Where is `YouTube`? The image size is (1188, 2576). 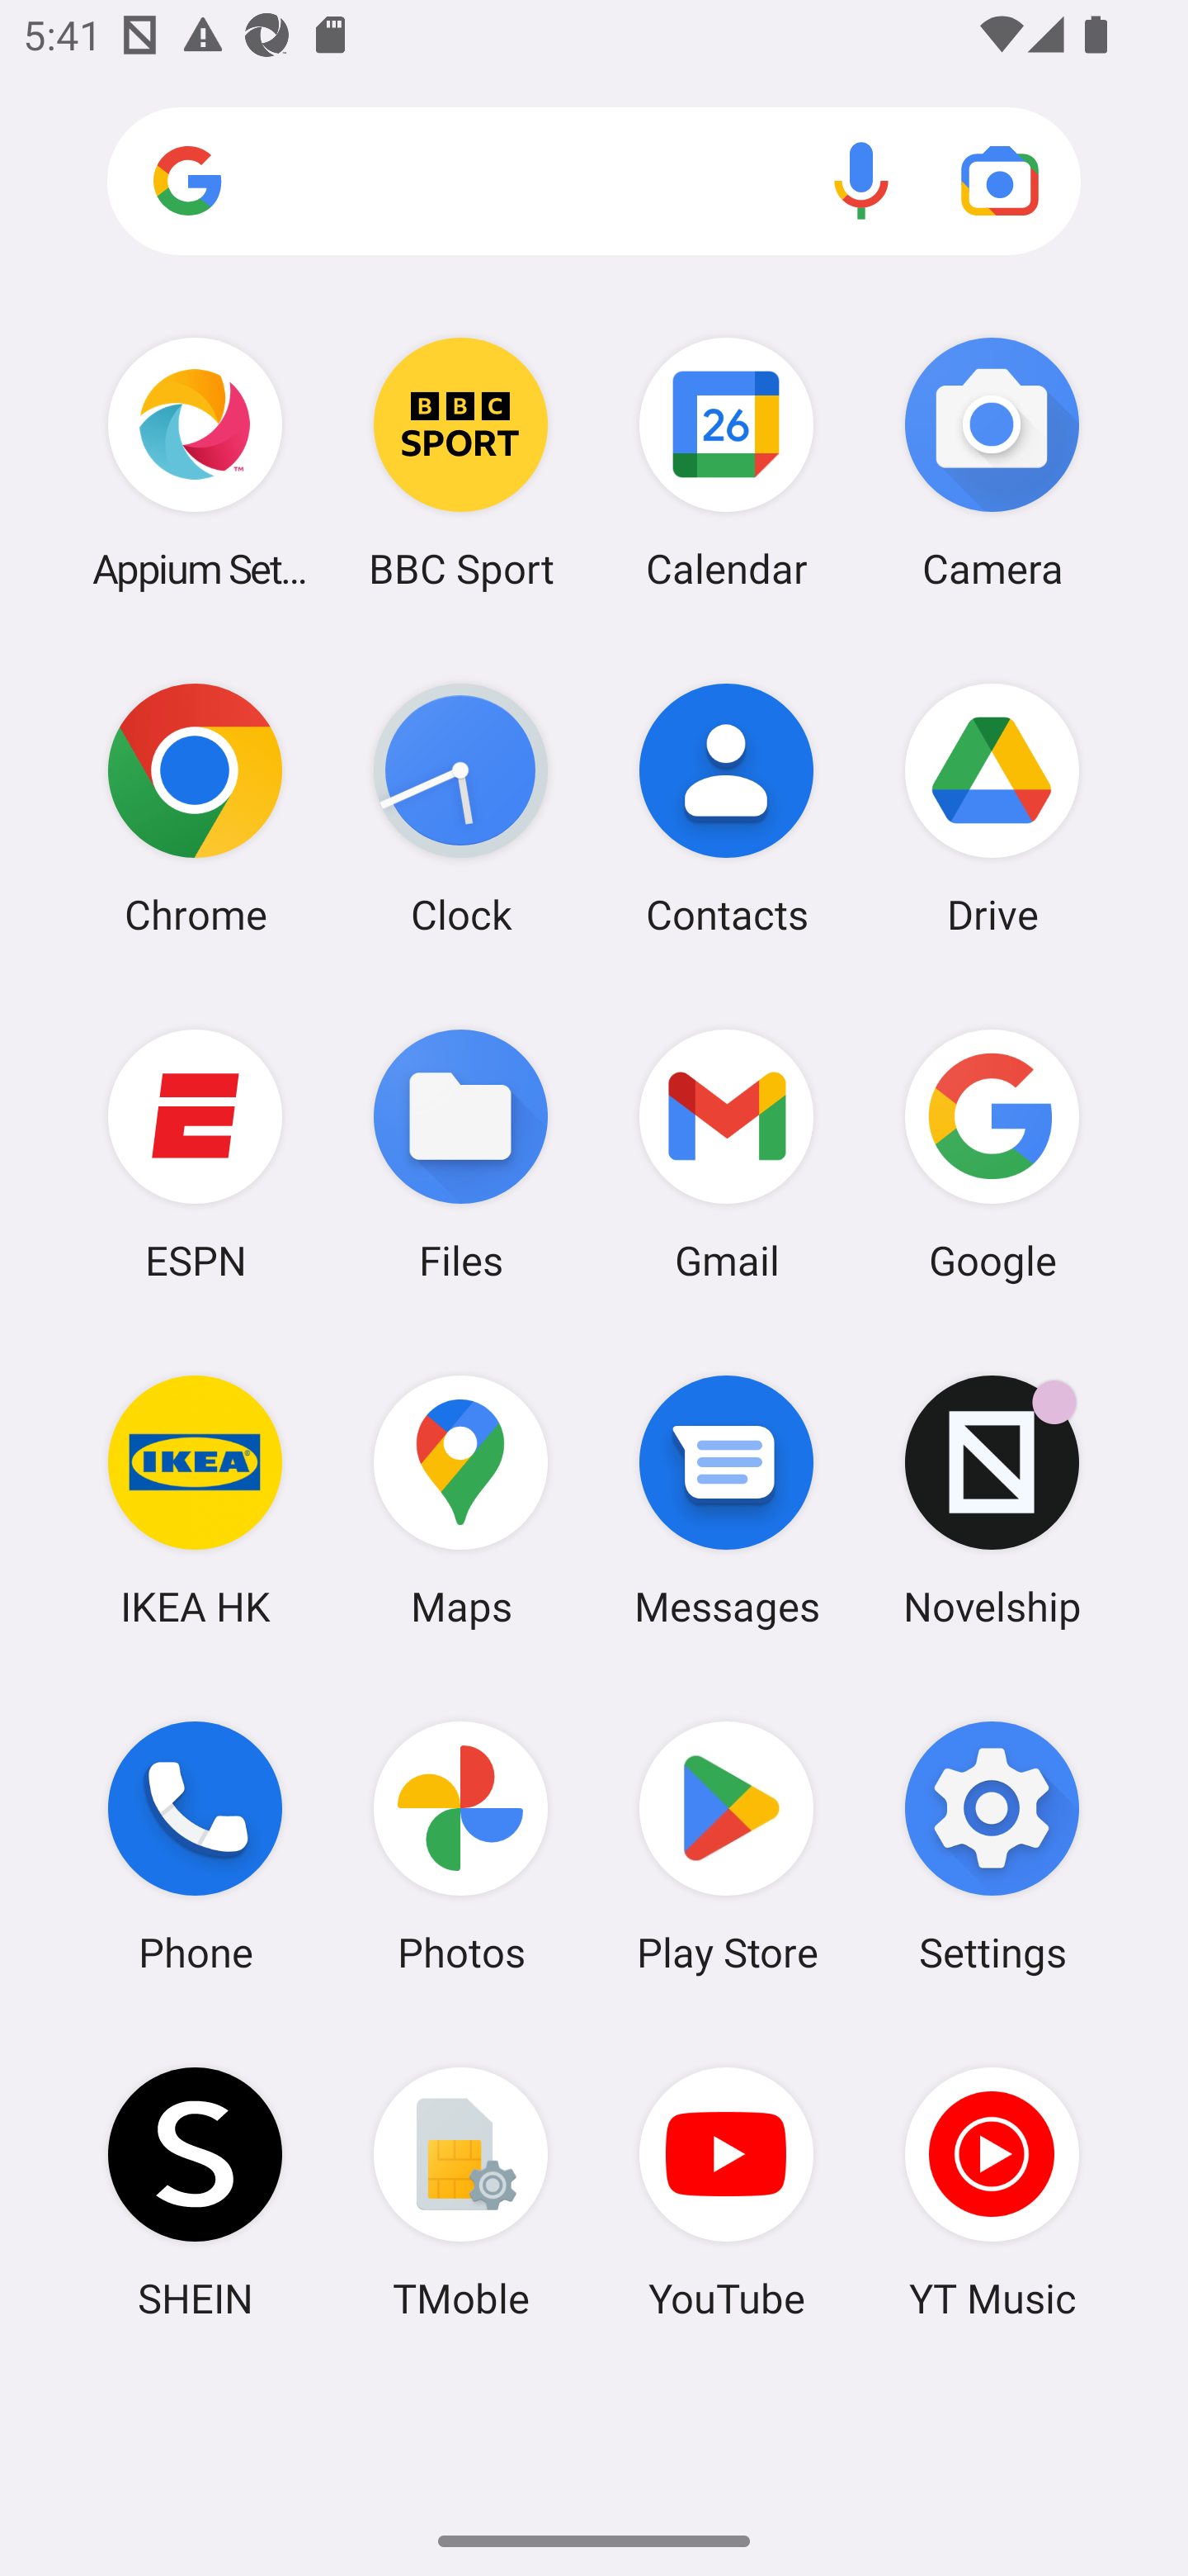
YouTube is located at coordinates (727, 2192).